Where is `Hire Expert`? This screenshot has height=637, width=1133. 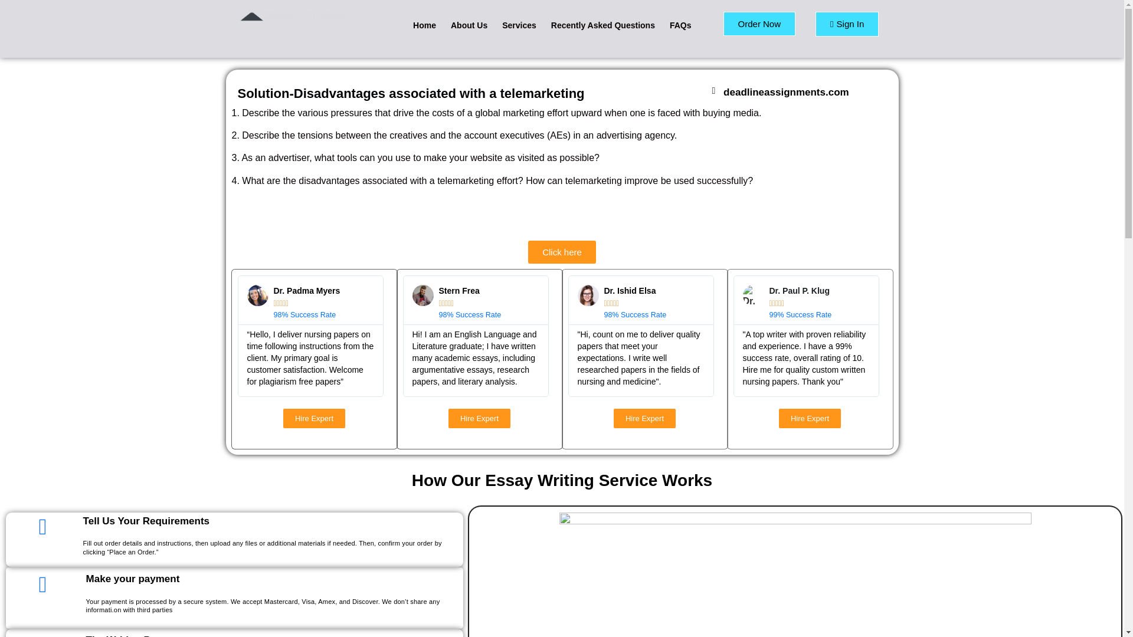 Hire Expert is located at coordinates (810, 418).